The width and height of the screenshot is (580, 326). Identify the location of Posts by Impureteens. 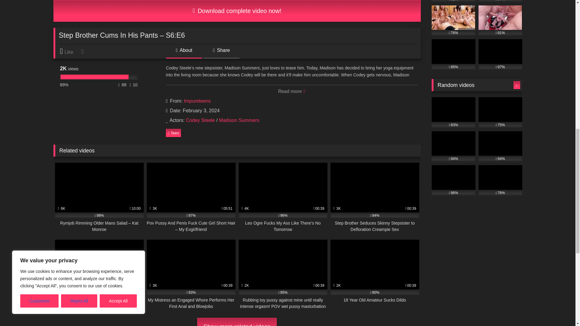
(197, 101).